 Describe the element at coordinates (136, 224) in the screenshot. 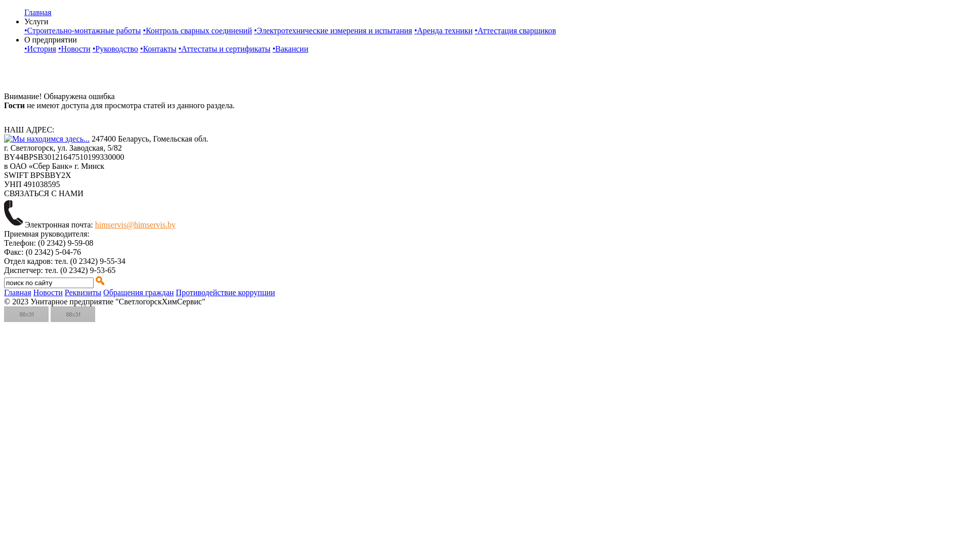

I see `himservis@himservis.by` at that location.